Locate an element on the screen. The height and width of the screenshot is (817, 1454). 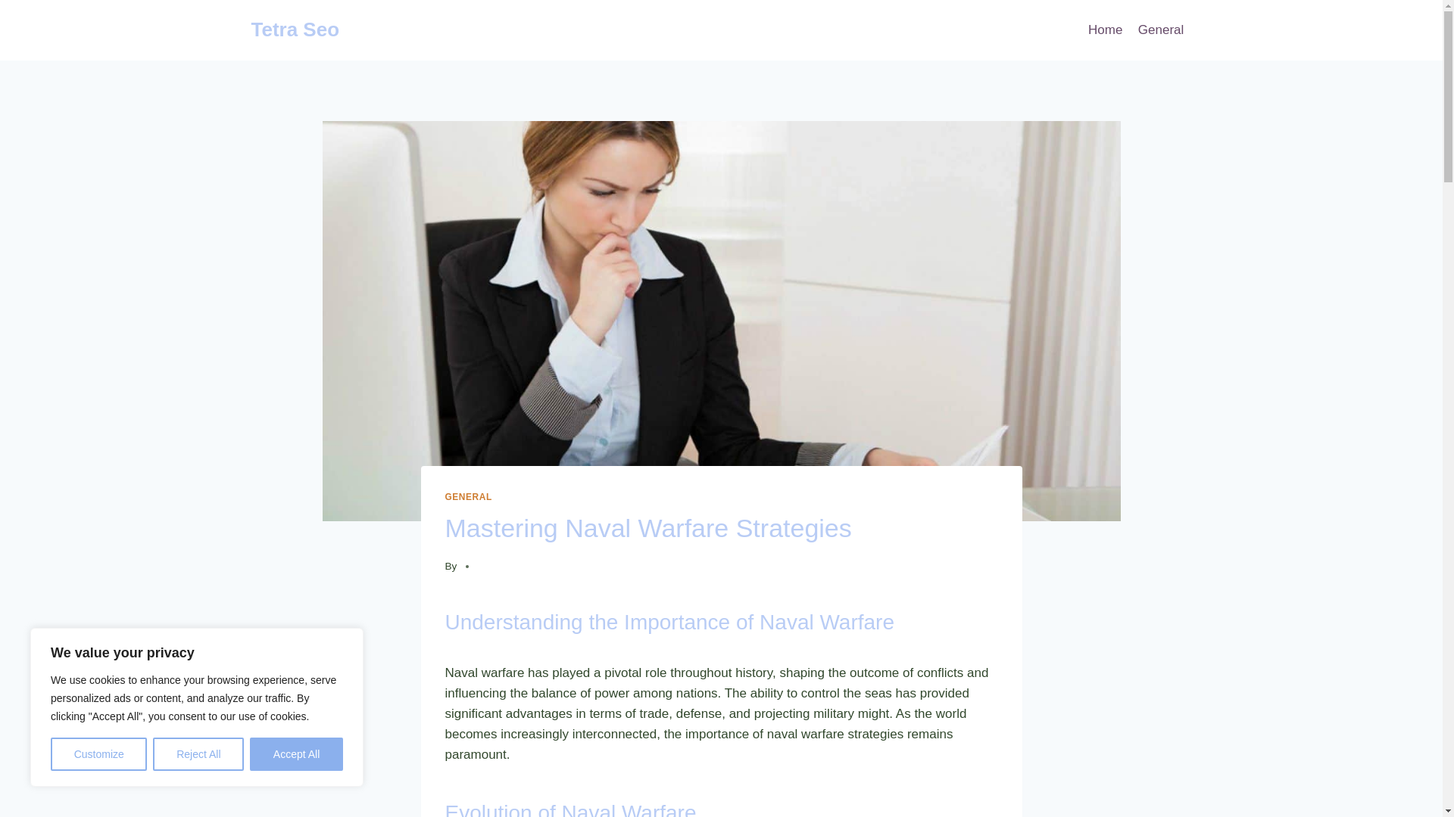
Tetra Seo is located at coordinates (295, 30).